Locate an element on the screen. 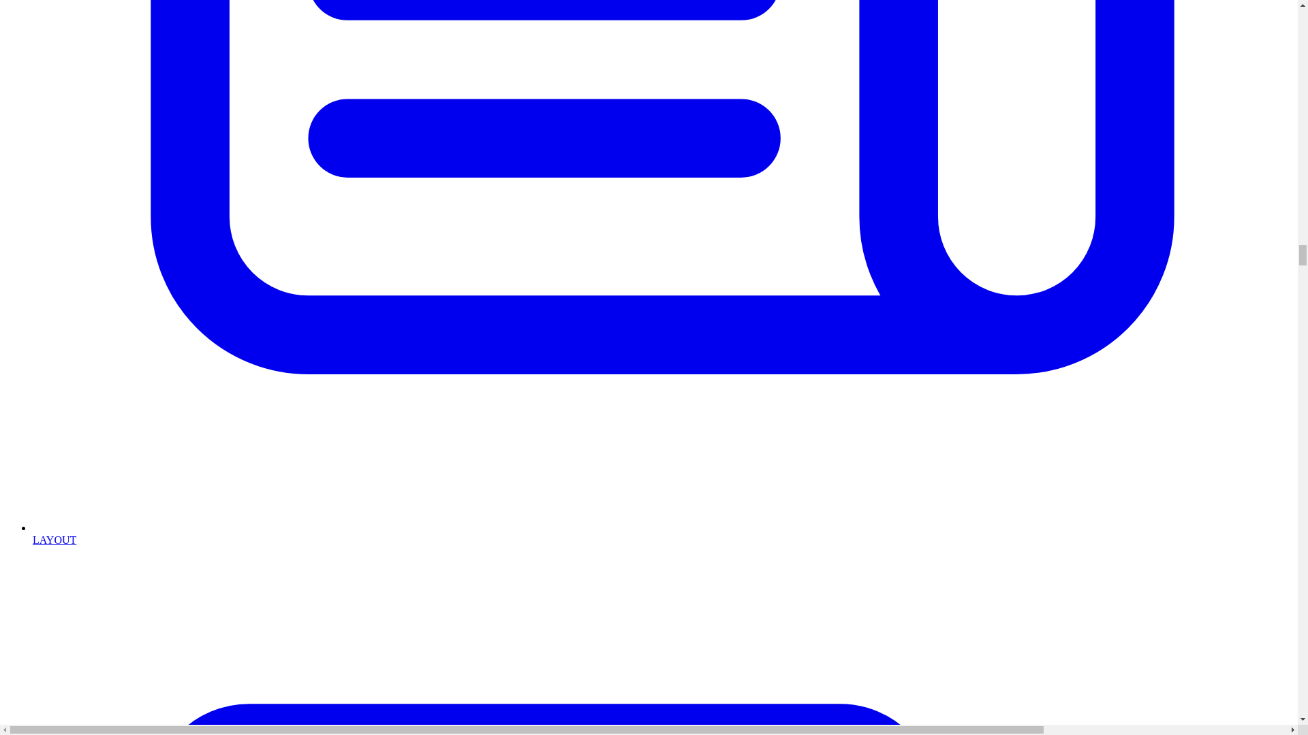  LAYOUT is located at coordinates (662, 534).